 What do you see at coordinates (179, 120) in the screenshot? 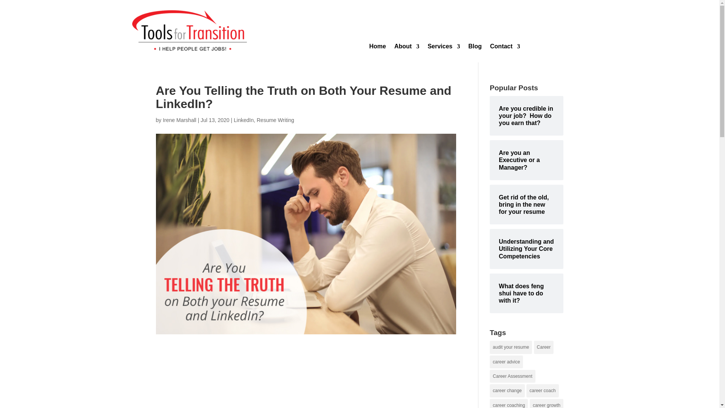
I see `Irene Marshall` at bounding box center [179, 120].